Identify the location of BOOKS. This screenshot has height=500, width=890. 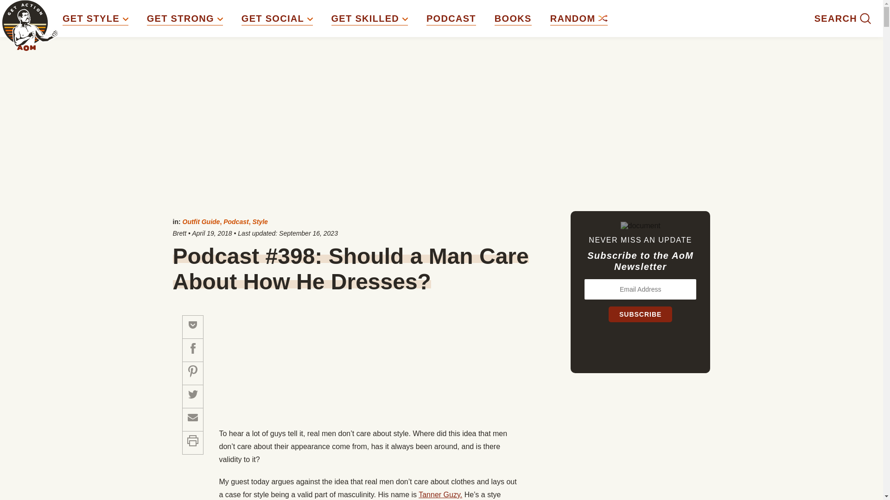
(513, 19).